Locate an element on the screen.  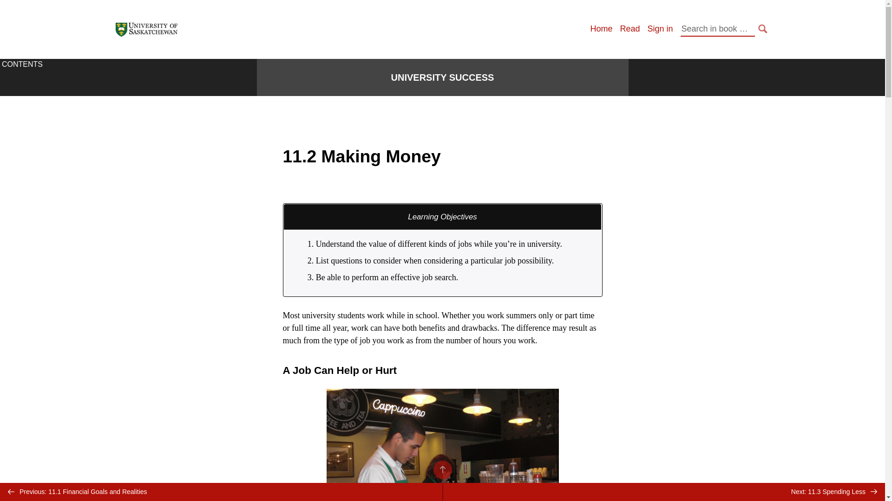
UNIVERSITY SUCCESS is located at coordinates (442, 77).